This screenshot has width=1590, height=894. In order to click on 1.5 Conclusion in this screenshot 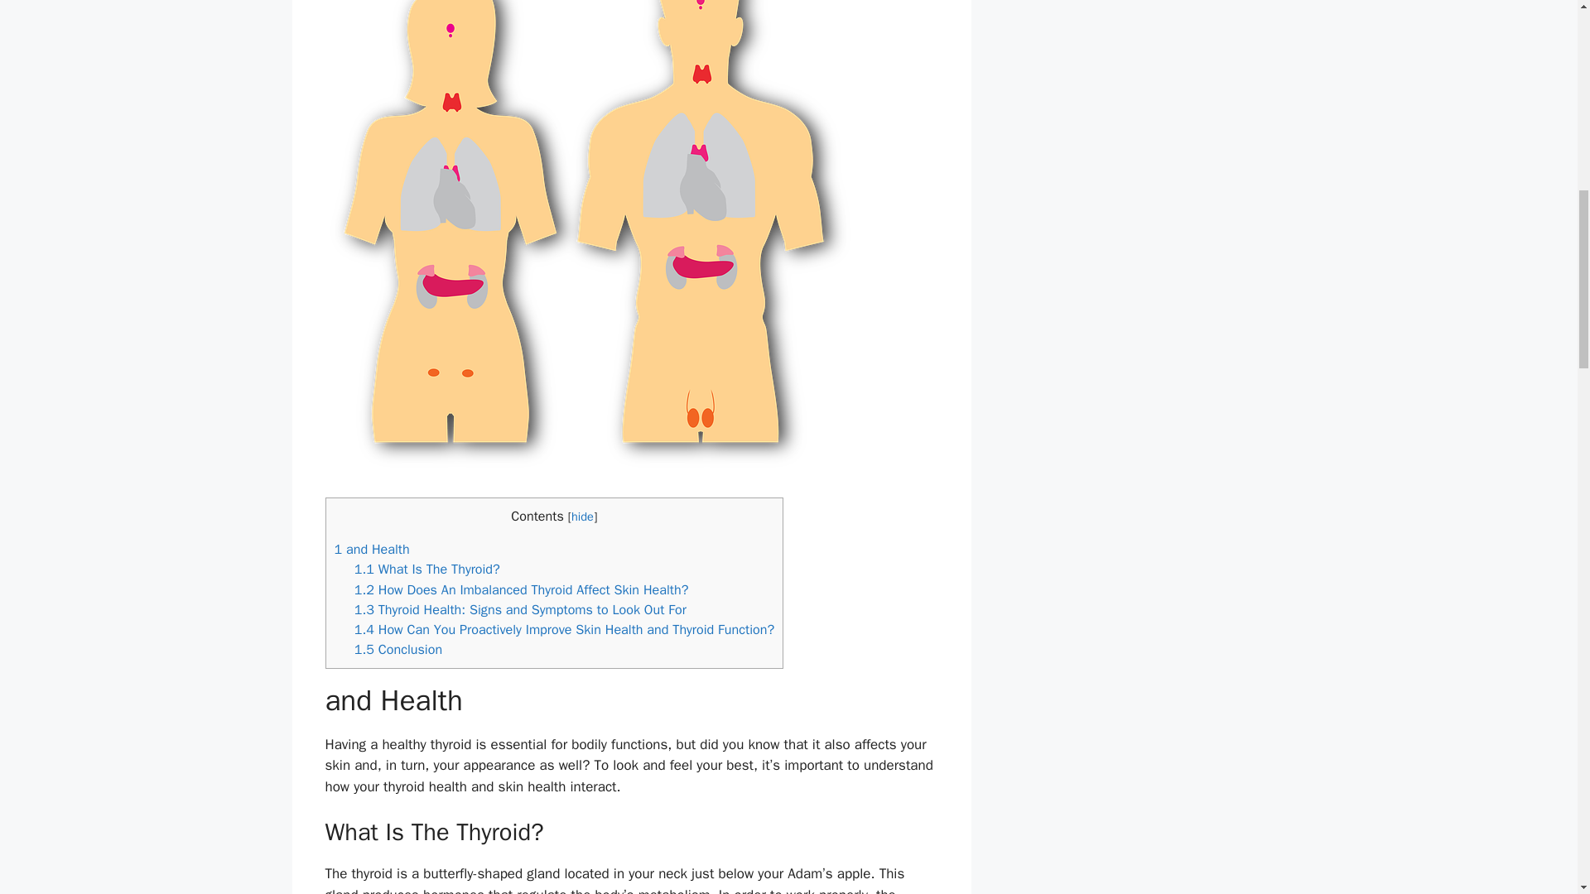, I will do `click(397, 649)`.